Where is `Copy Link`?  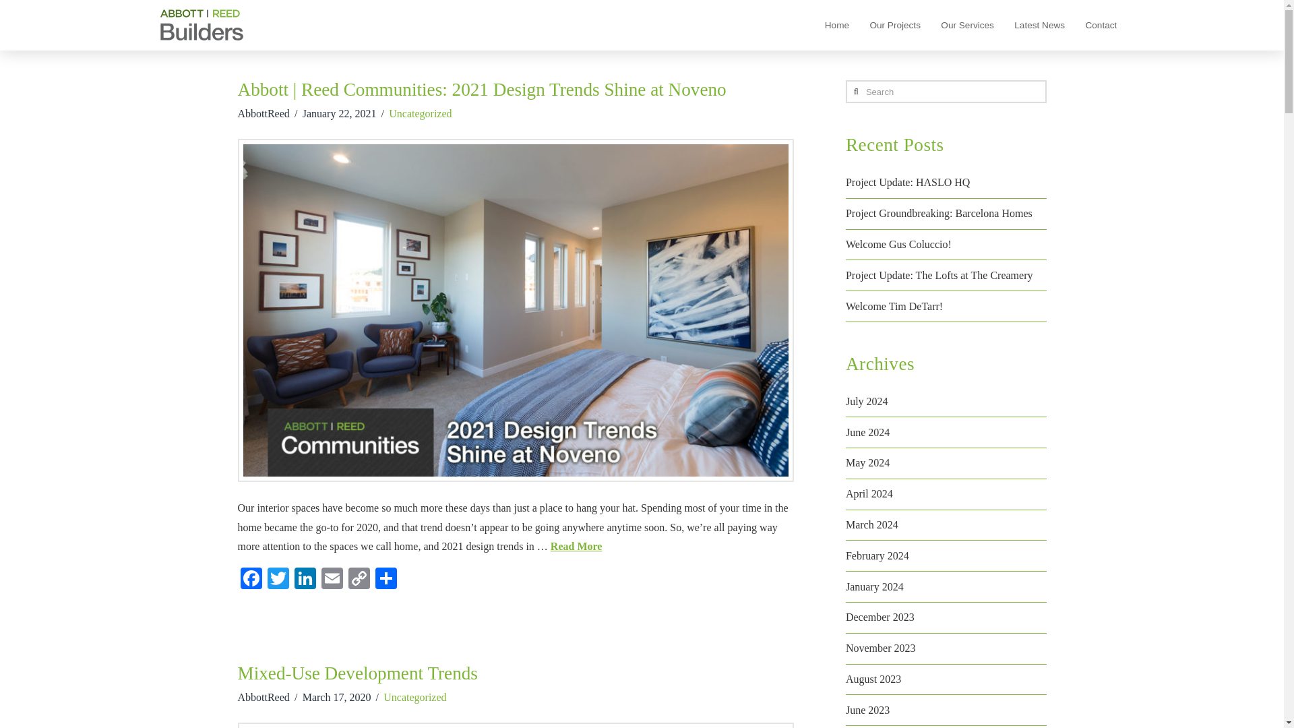 Copy Link is located at coordinates (359, 580).